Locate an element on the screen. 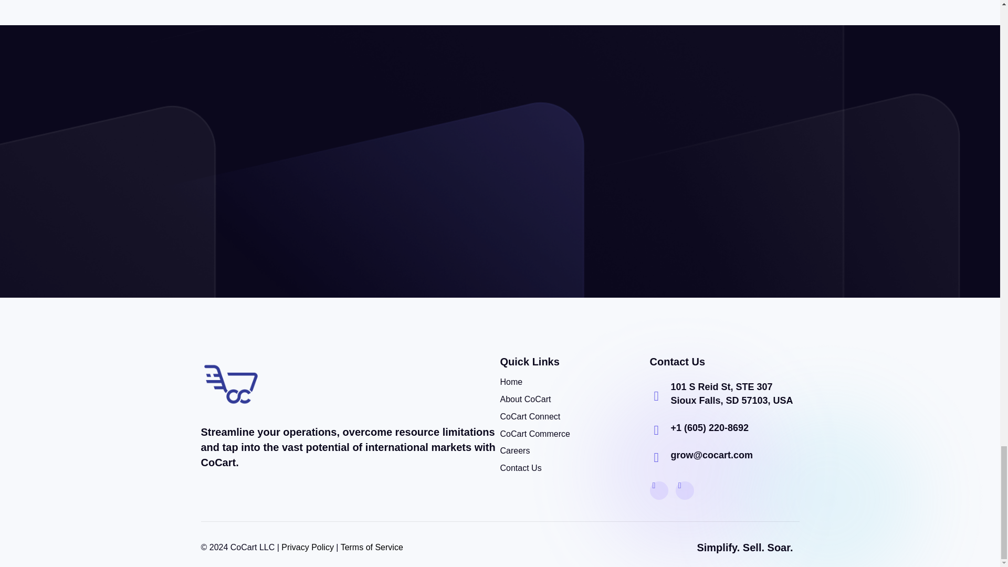  Terms of Service is located at coordinates (372, 547).